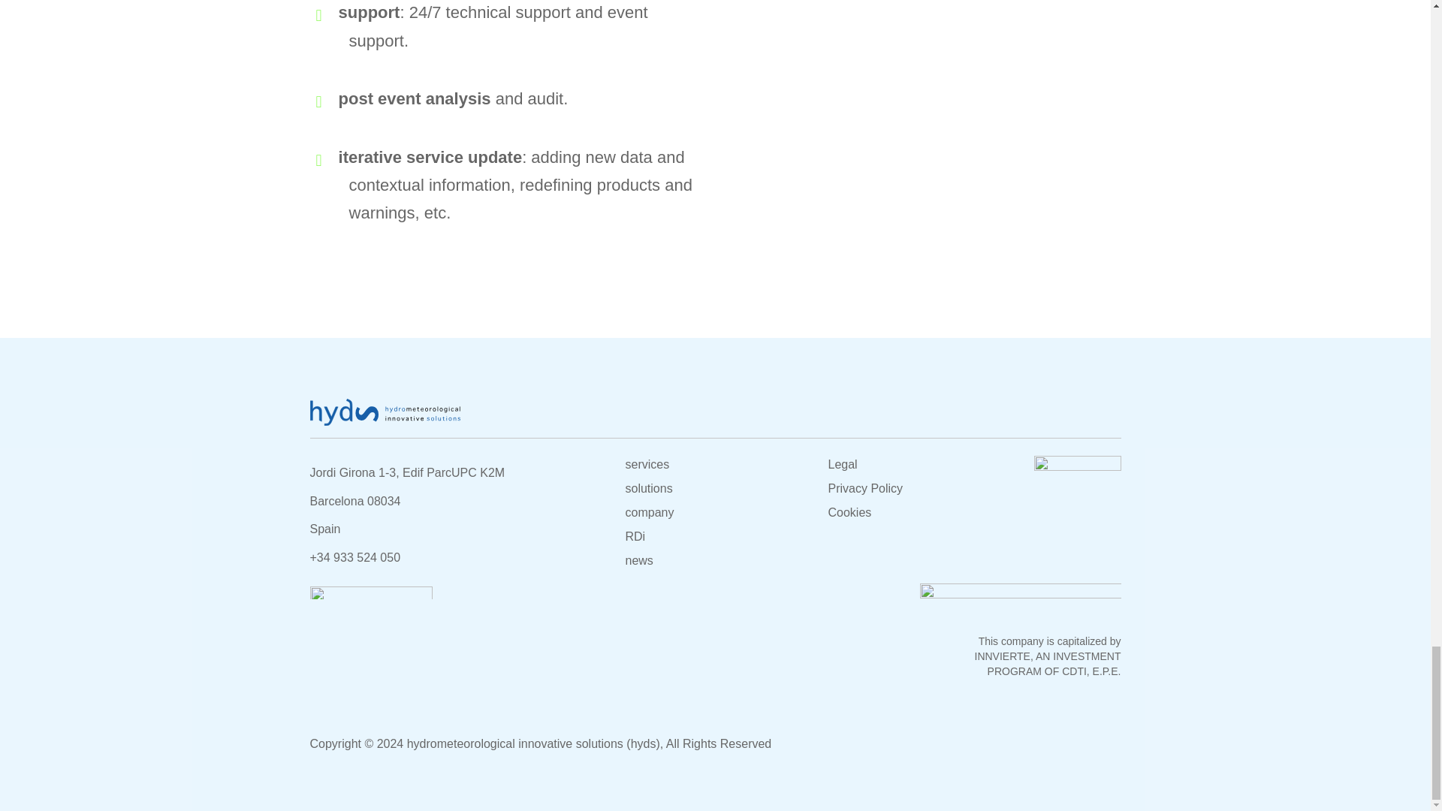  Describe the element at coordinates (1077, 464) in the screenshot. I see `Innovative SME` at that location.